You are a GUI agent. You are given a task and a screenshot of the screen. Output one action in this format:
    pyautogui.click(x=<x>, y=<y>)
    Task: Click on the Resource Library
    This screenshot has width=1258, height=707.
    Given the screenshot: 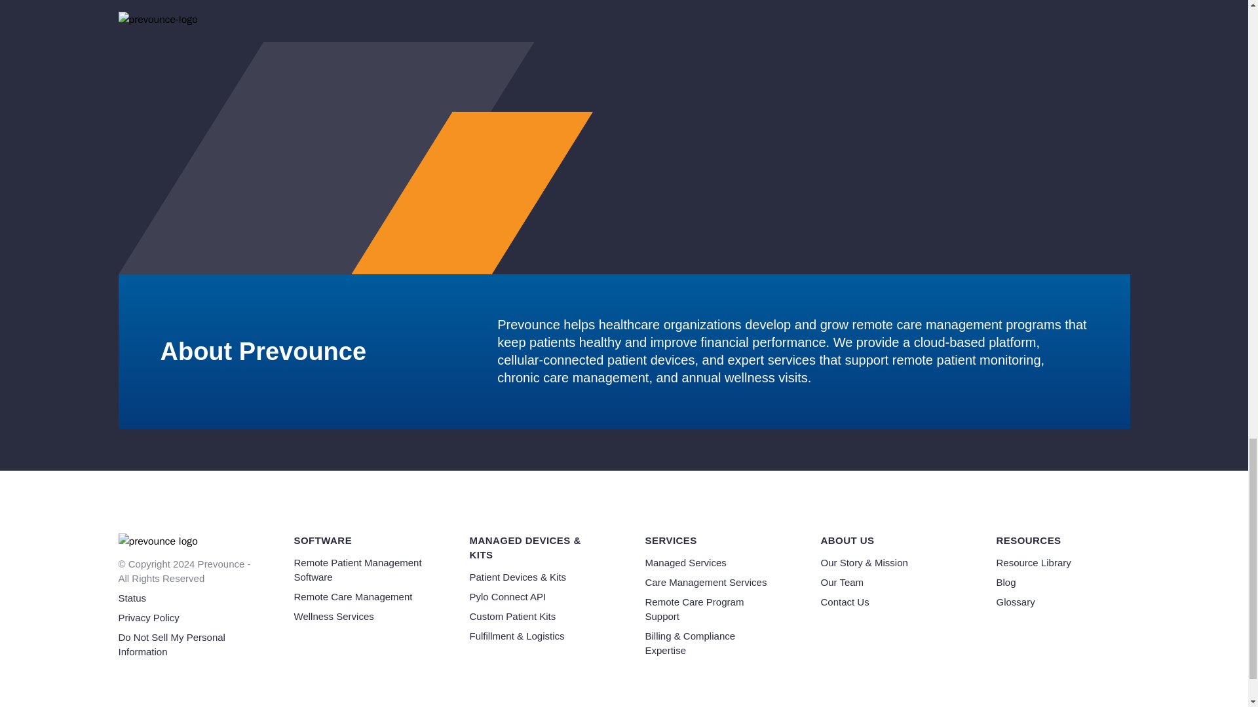 What is the action you would take?
    pyautogui.click(x=1033, y=563)
    